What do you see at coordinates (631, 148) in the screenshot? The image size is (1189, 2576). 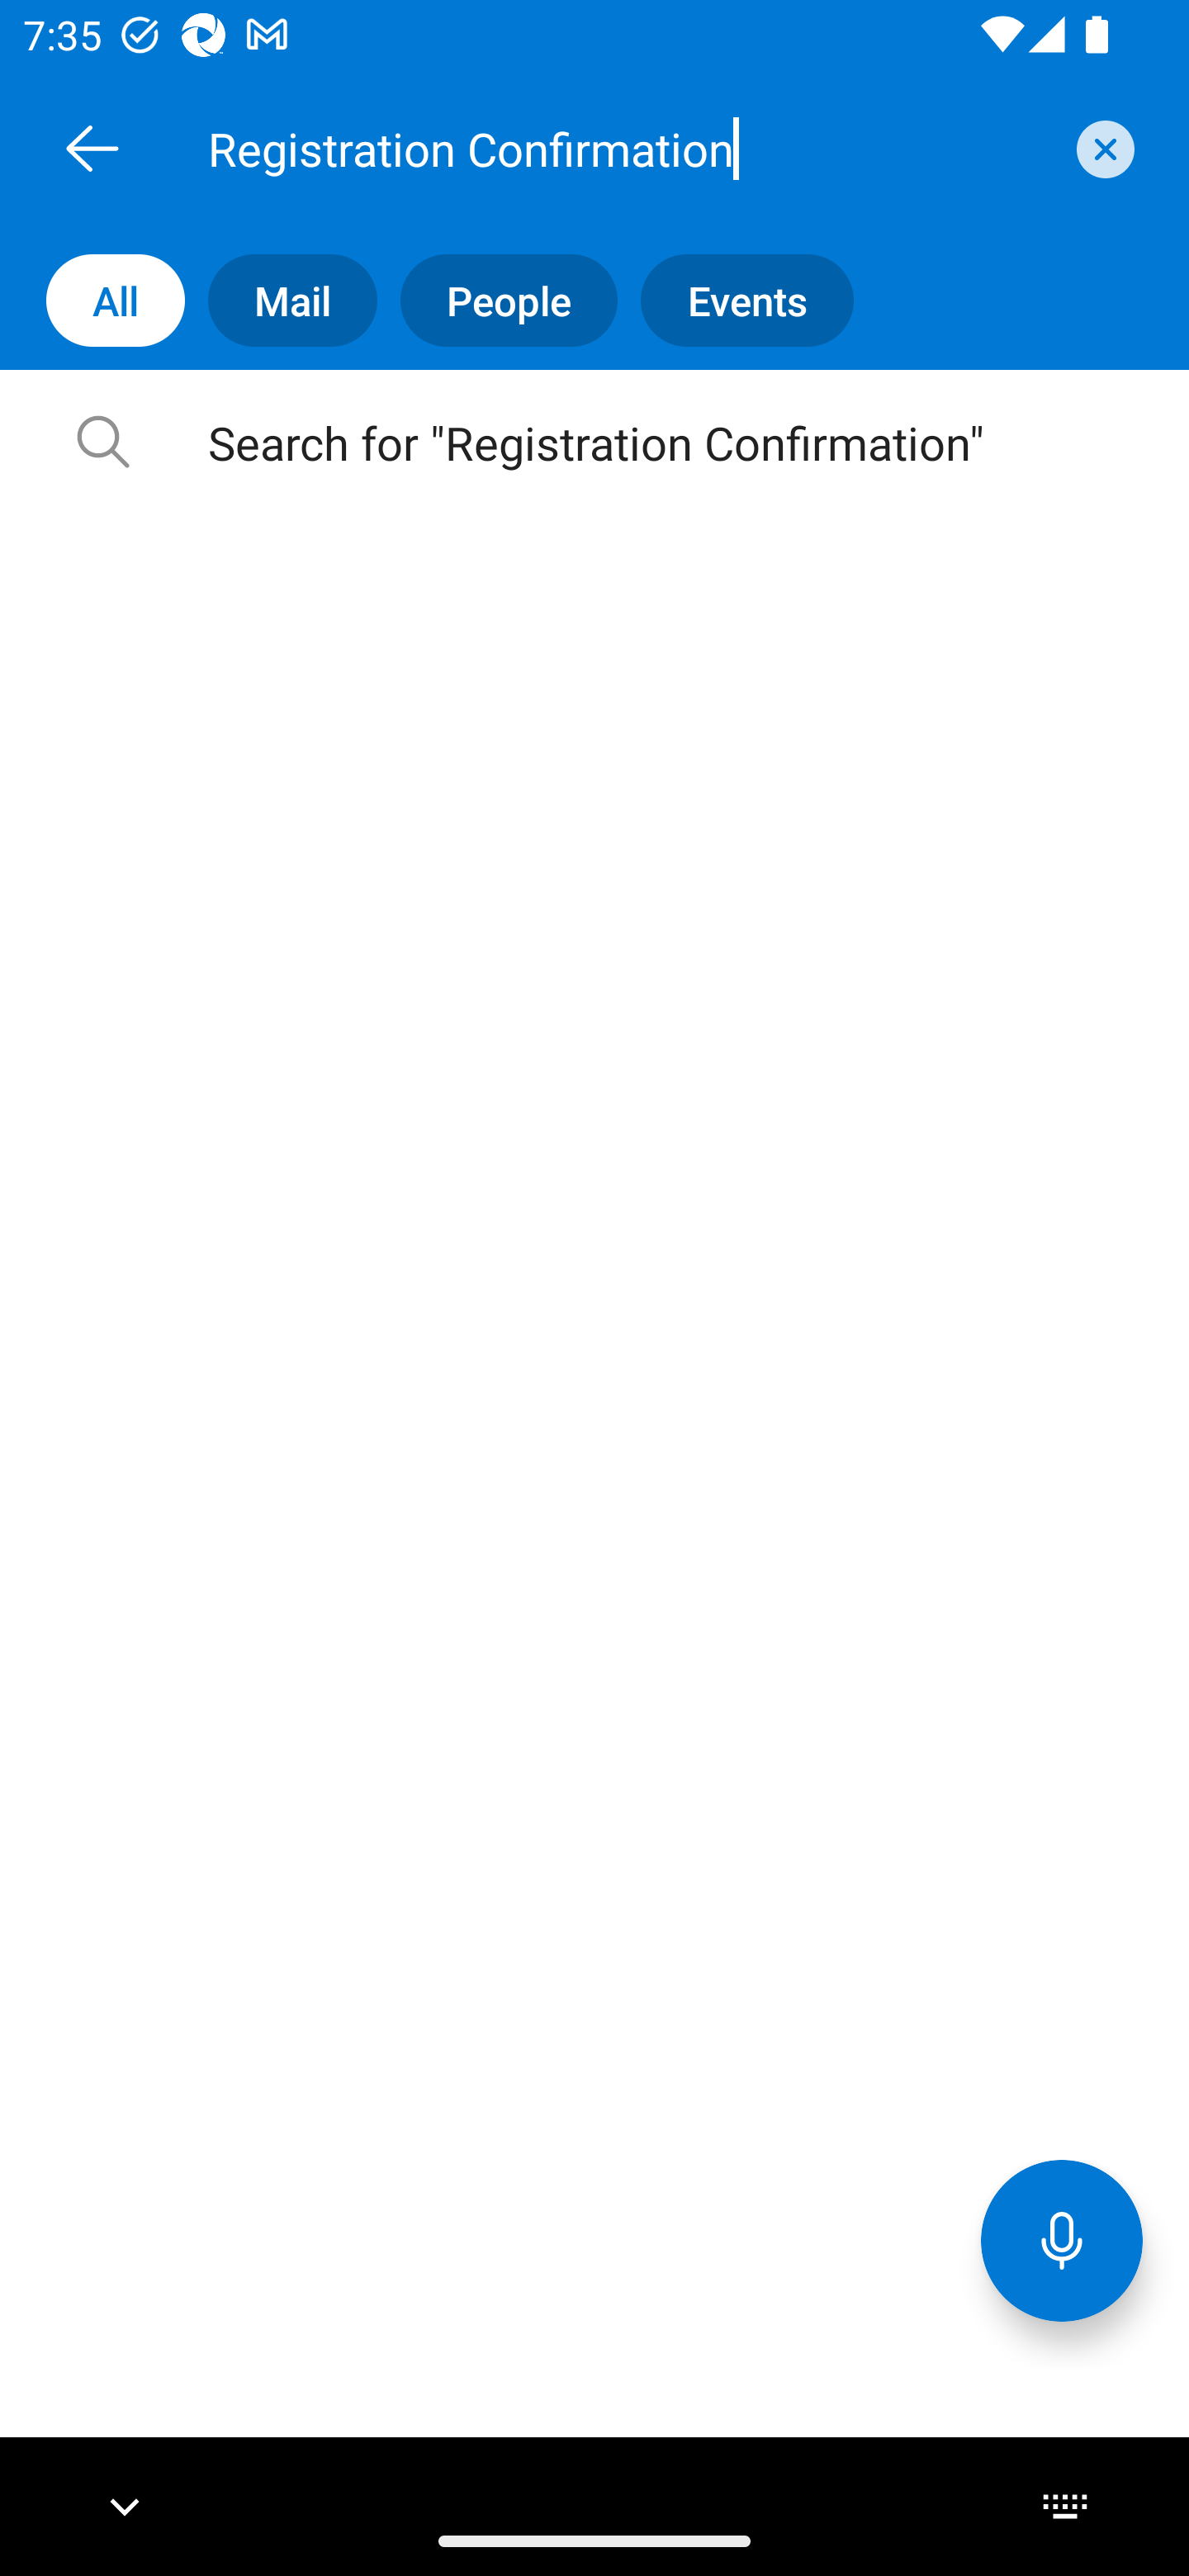 I see `Registration Confirmation` at bounding box center [631, 148].